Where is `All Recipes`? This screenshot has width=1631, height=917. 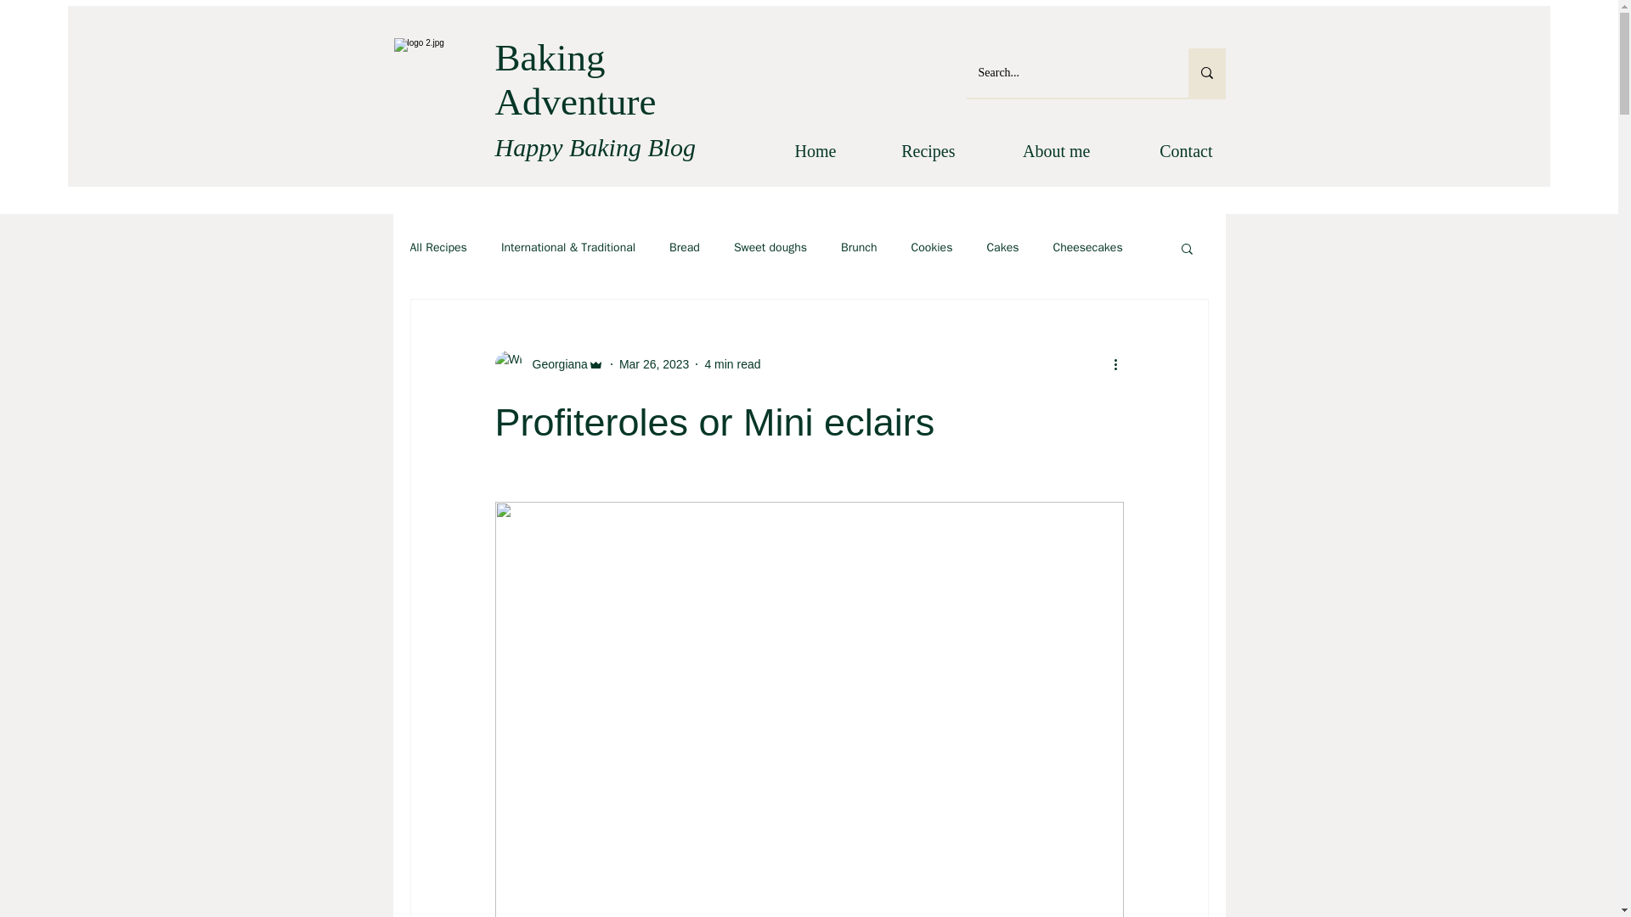
All Recipes is located at coordinates (437, 248).